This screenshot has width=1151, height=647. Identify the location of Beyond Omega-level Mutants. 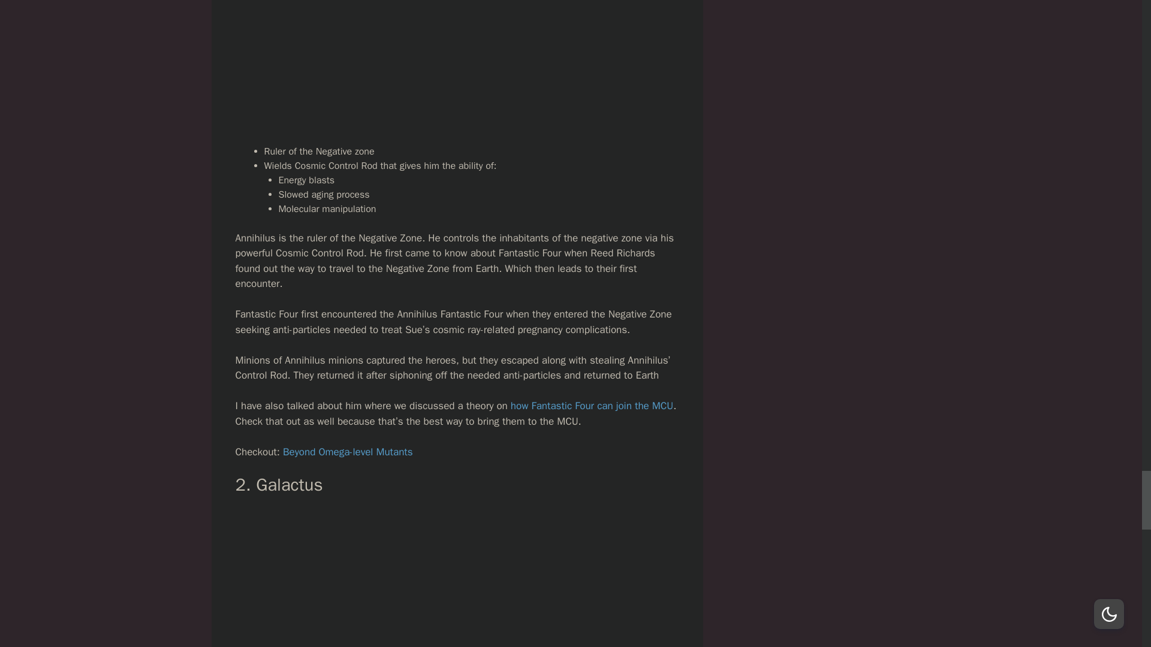
(348, 452).